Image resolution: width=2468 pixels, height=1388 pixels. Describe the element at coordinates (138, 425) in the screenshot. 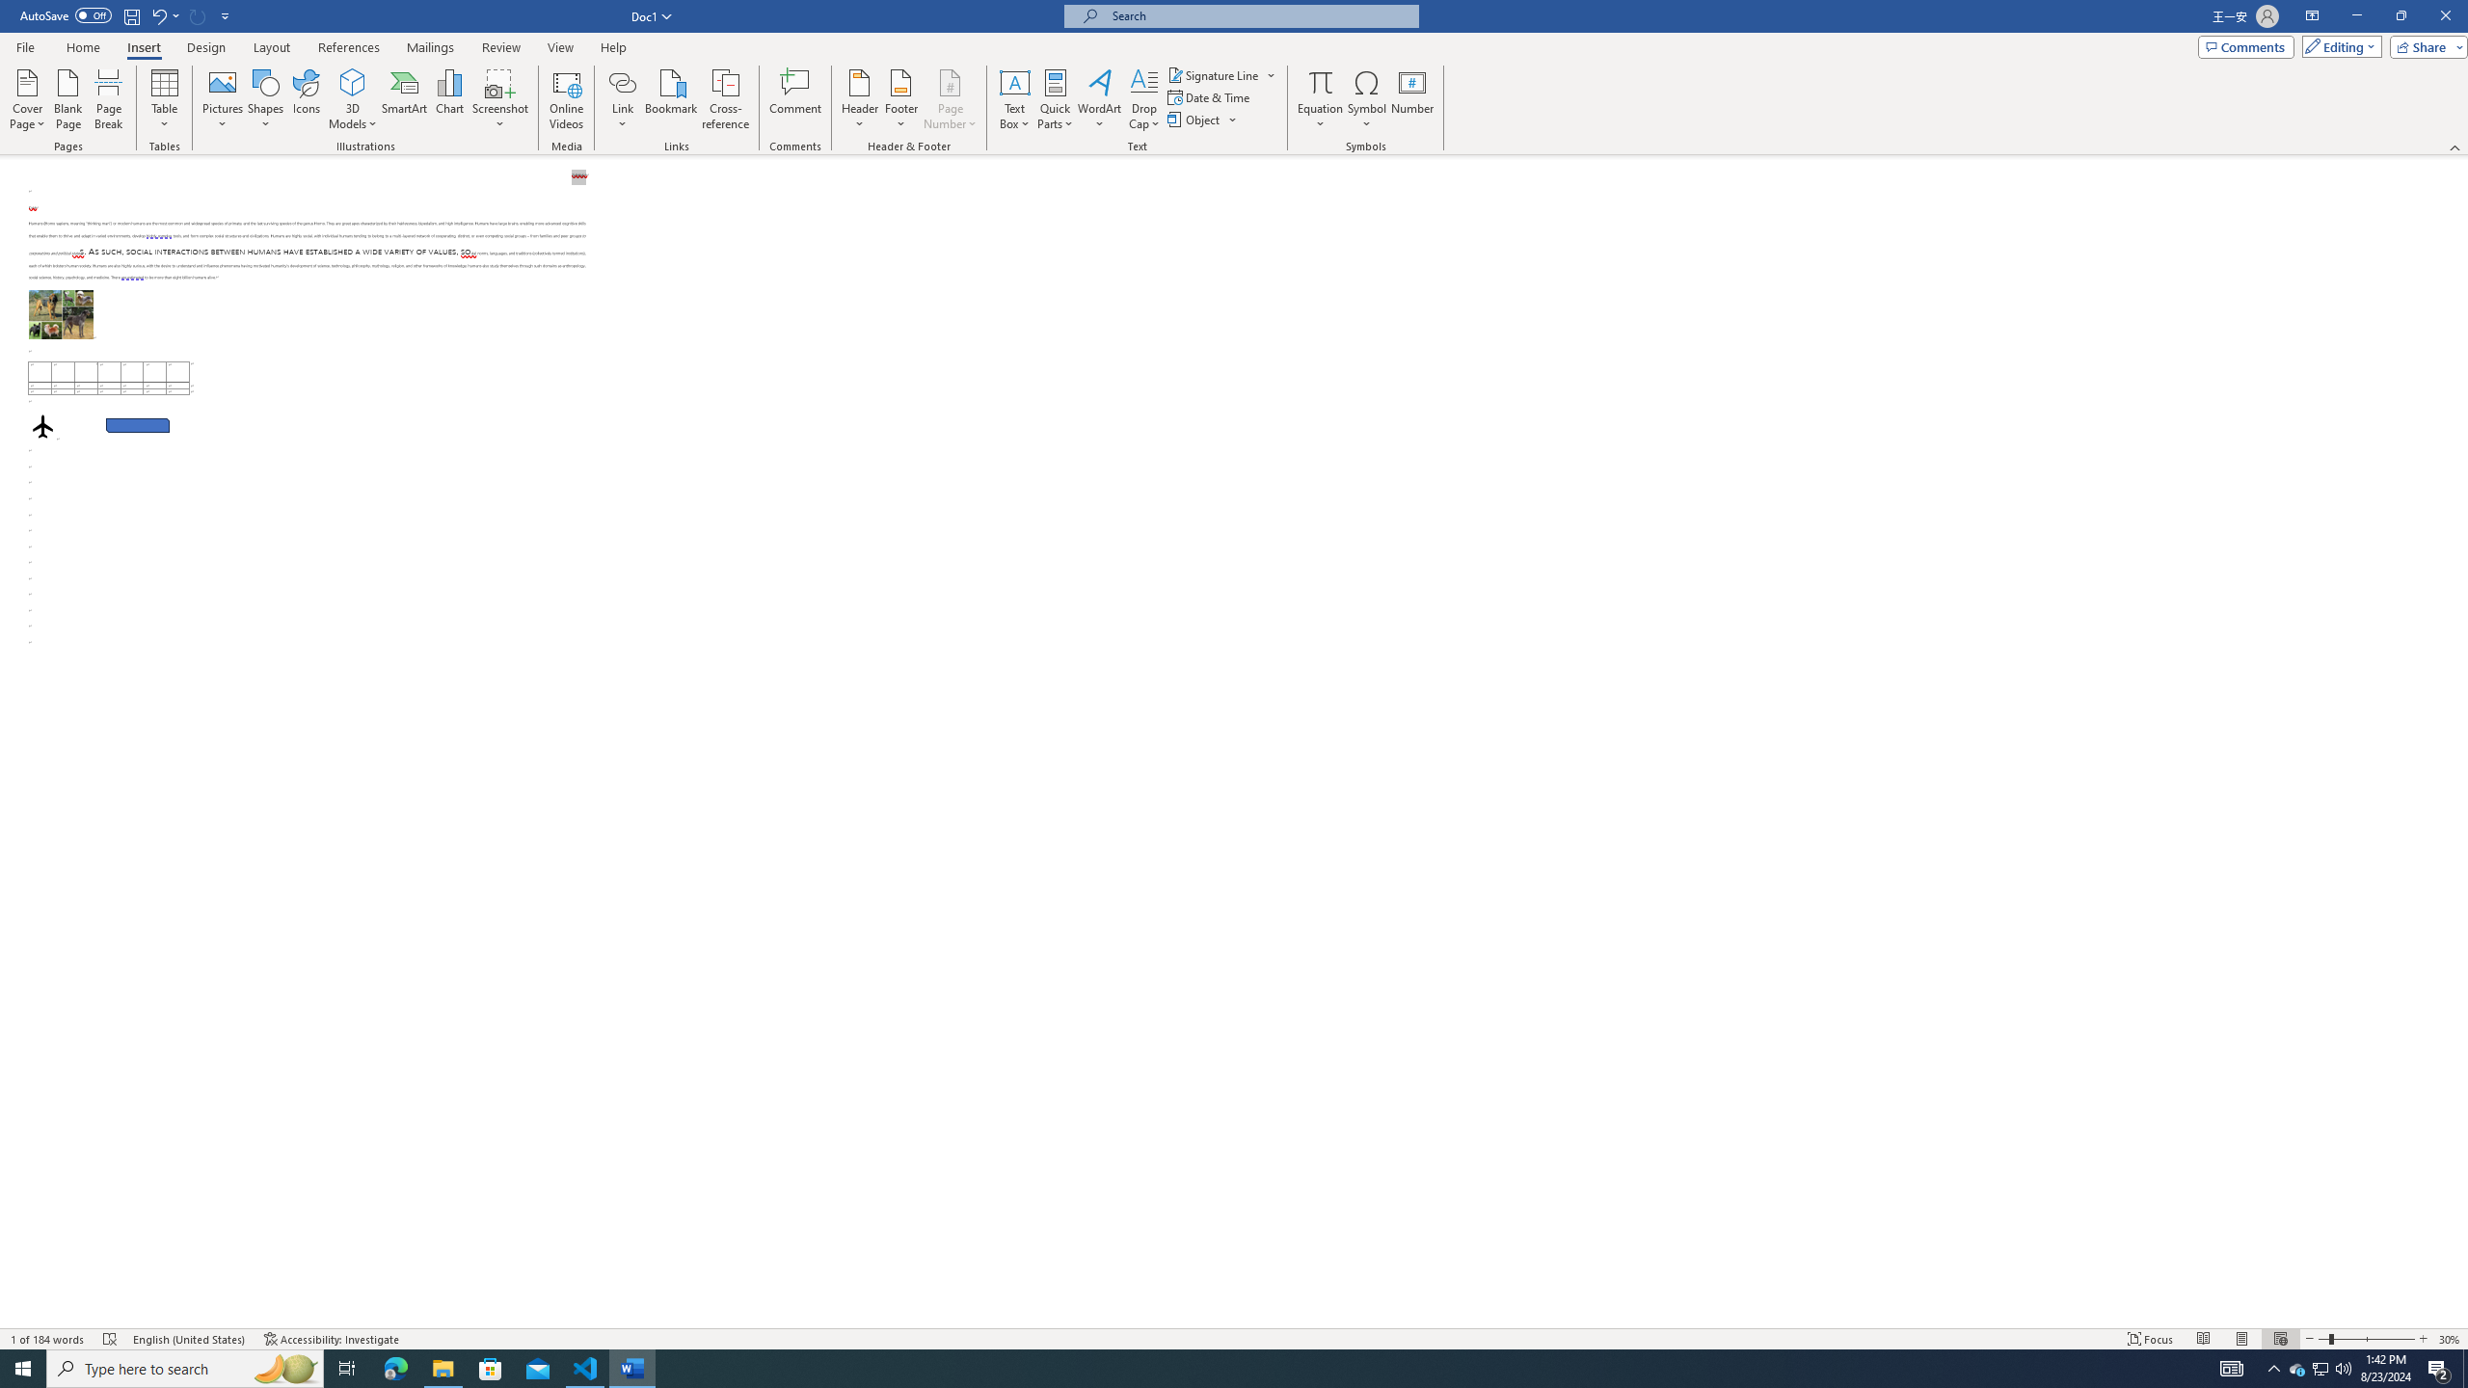

I see `Rectangle: Diagonal Corners Snipped 2` at that location.